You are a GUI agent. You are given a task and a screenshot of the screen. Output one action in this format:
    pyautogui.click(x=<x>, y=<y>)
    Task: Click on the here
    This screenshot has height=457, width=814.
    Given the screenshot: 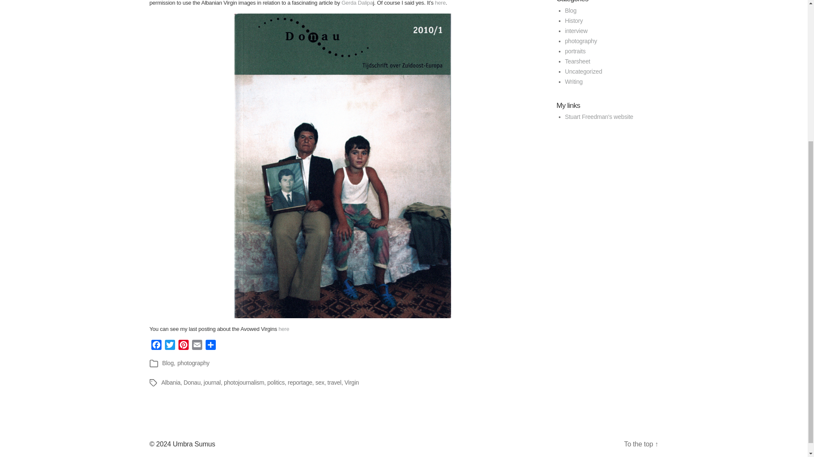 What is the action you would take?
    pyautogui.click(x=440, y=3)
    